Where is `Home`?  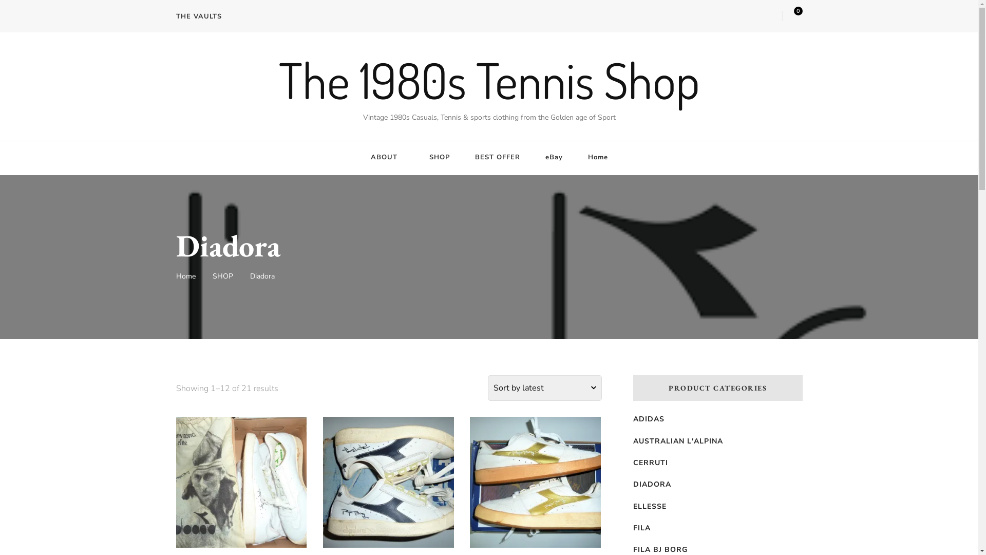 Home is located at coordinates (185, 277).